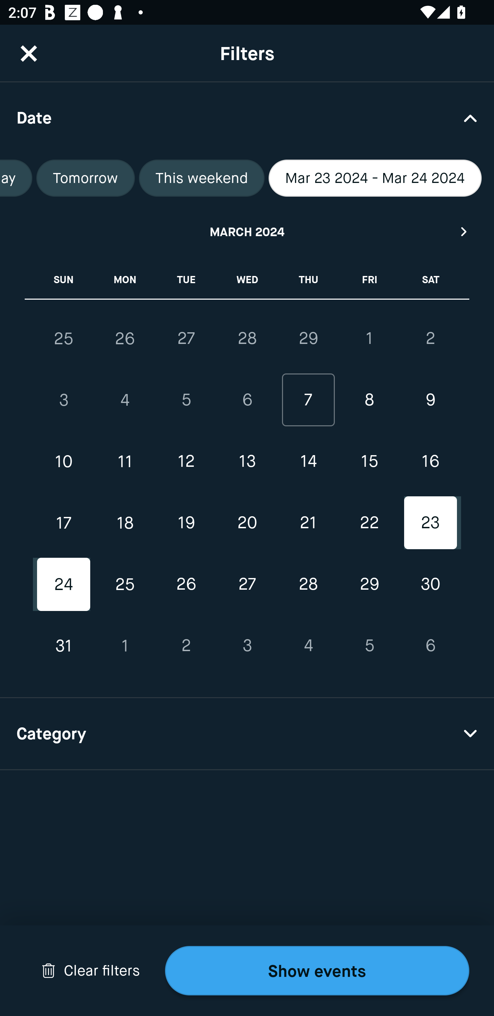 The width and height of the screenshot is (494, 1016). Describe the element at coordinates (247, 734) in the screenshot. I see `Category Drop Down Arrow` at that location.